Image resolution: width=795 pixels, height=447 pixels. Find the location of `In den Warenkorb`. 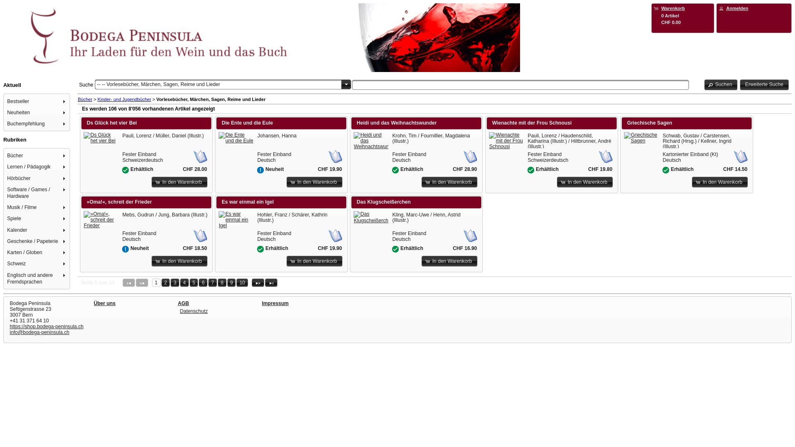

In den Warenkorb is located at coordinates (449, 261).